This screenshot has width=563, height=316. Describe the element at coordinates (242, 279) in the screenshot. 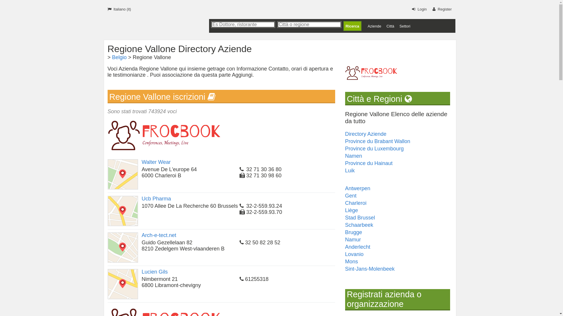

I see `Telefono` at that location.